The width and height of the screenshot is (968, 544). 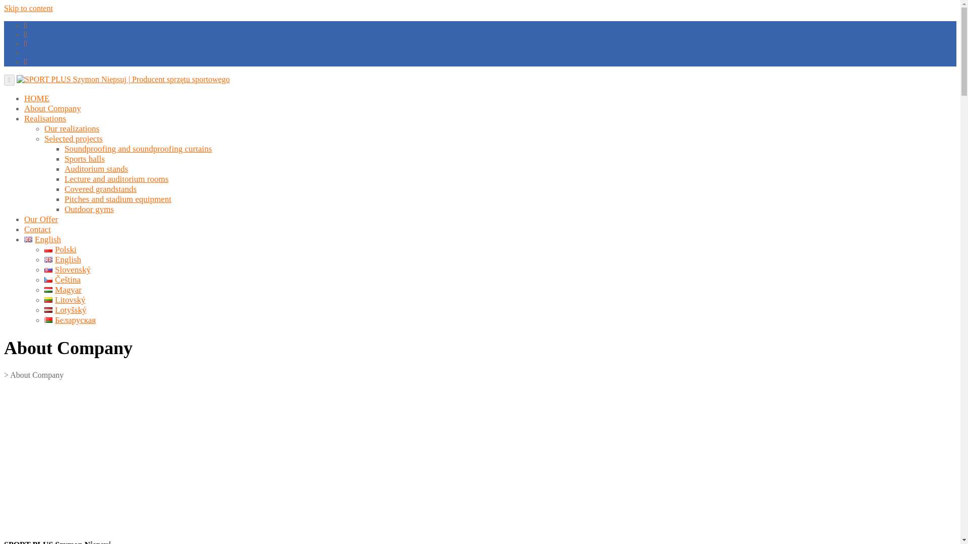 What do you see at coordinates (28, 8) in the screenshot?
I see `Skip to content` at bounding box center [28, 8].